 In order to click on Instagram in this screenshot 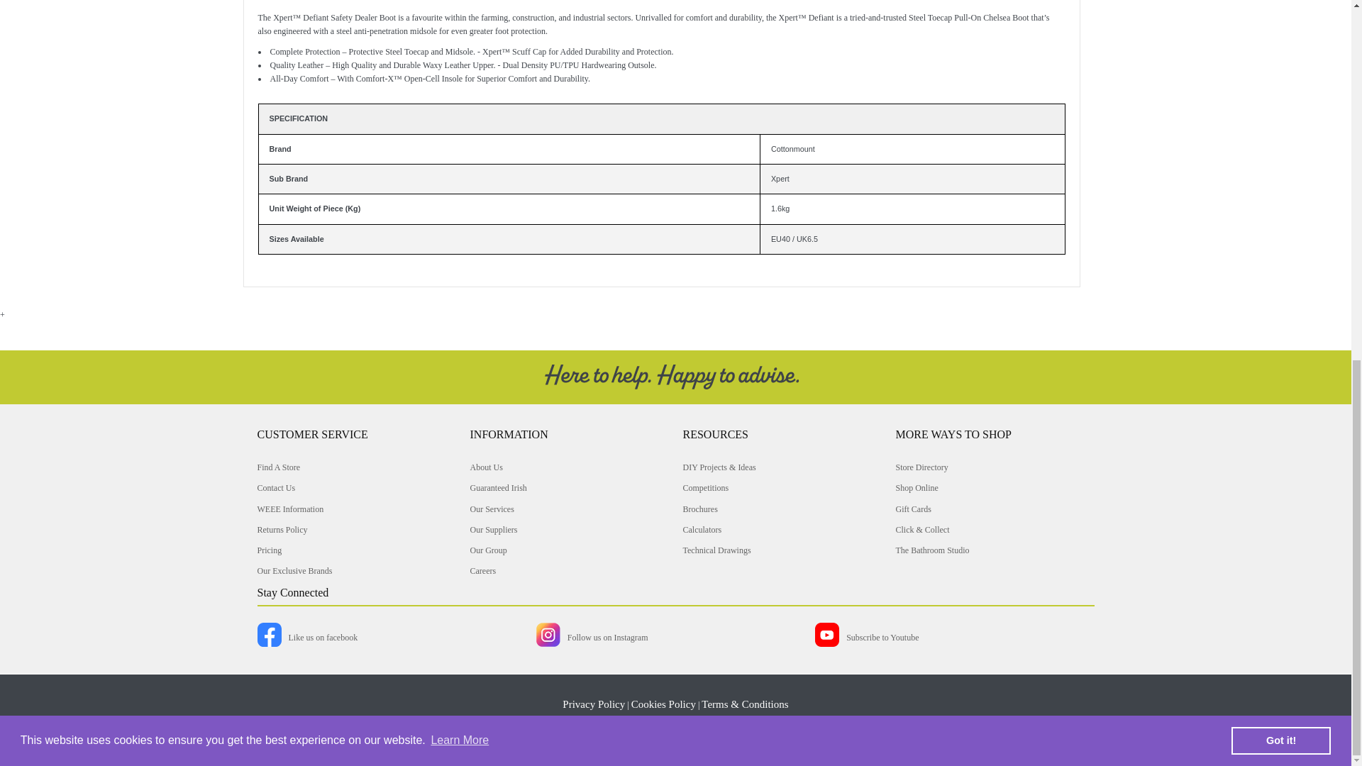, I will do `click(589, 643)`.